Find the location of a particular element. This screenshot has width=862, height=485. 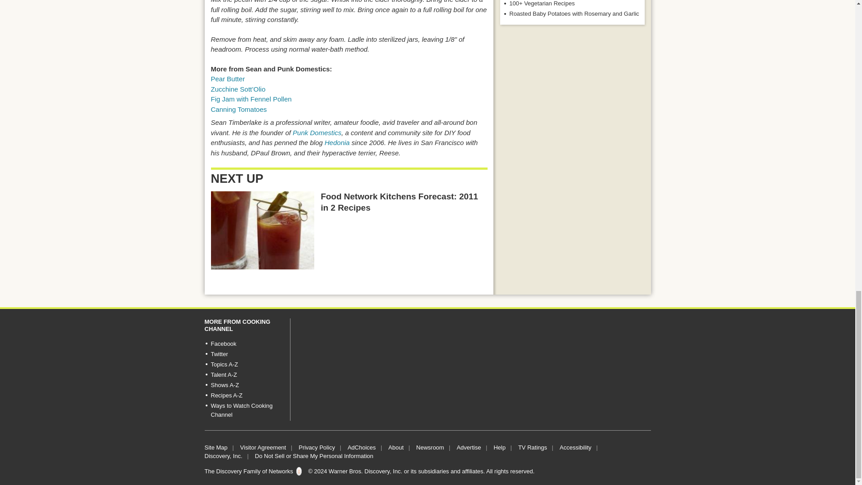

Pear Butter is located at coordinates (228, 79).